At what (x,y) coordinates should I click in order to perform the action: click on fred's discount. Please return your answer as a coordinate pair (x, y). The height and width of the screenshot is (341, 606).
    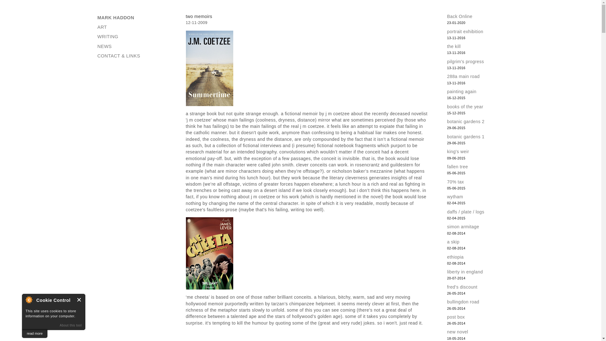
    Looking at the image, I should click on (462, 287).